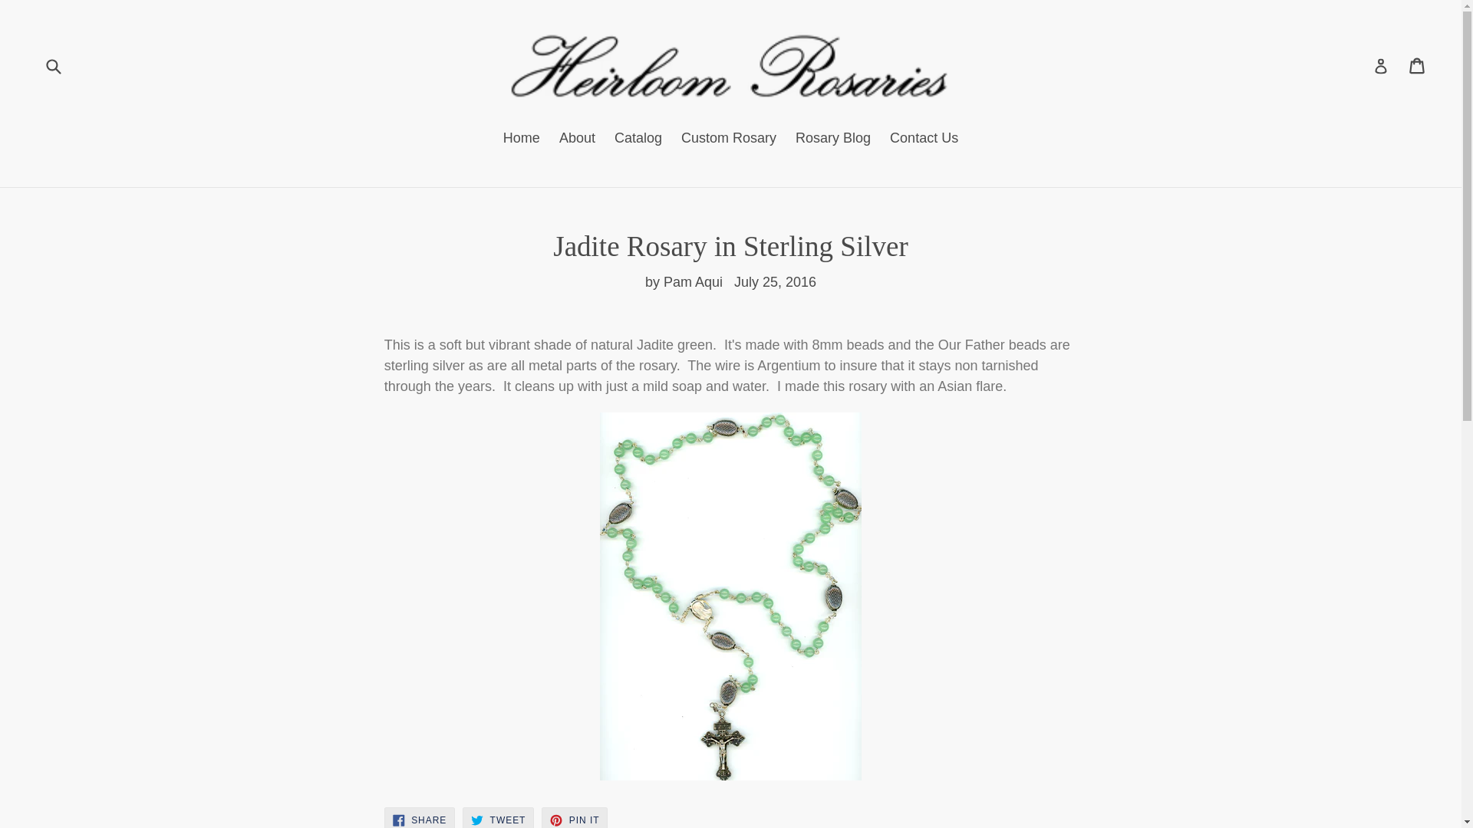  Describe the element at coordinates (522, 140) in the screenshot. I see `Tweet on Twitter` at that location.